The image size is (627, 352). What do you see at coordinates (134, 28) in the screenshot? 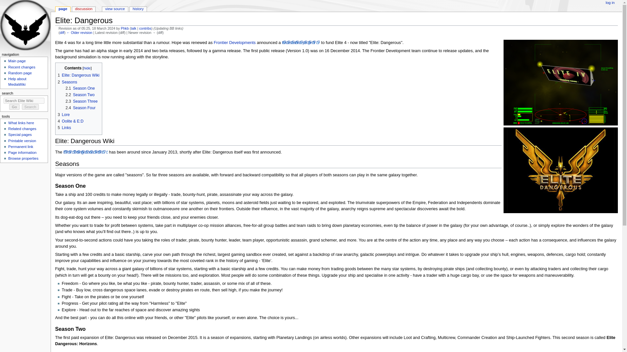
I see `User talk:Phkb` at bounding box center [134, 28].